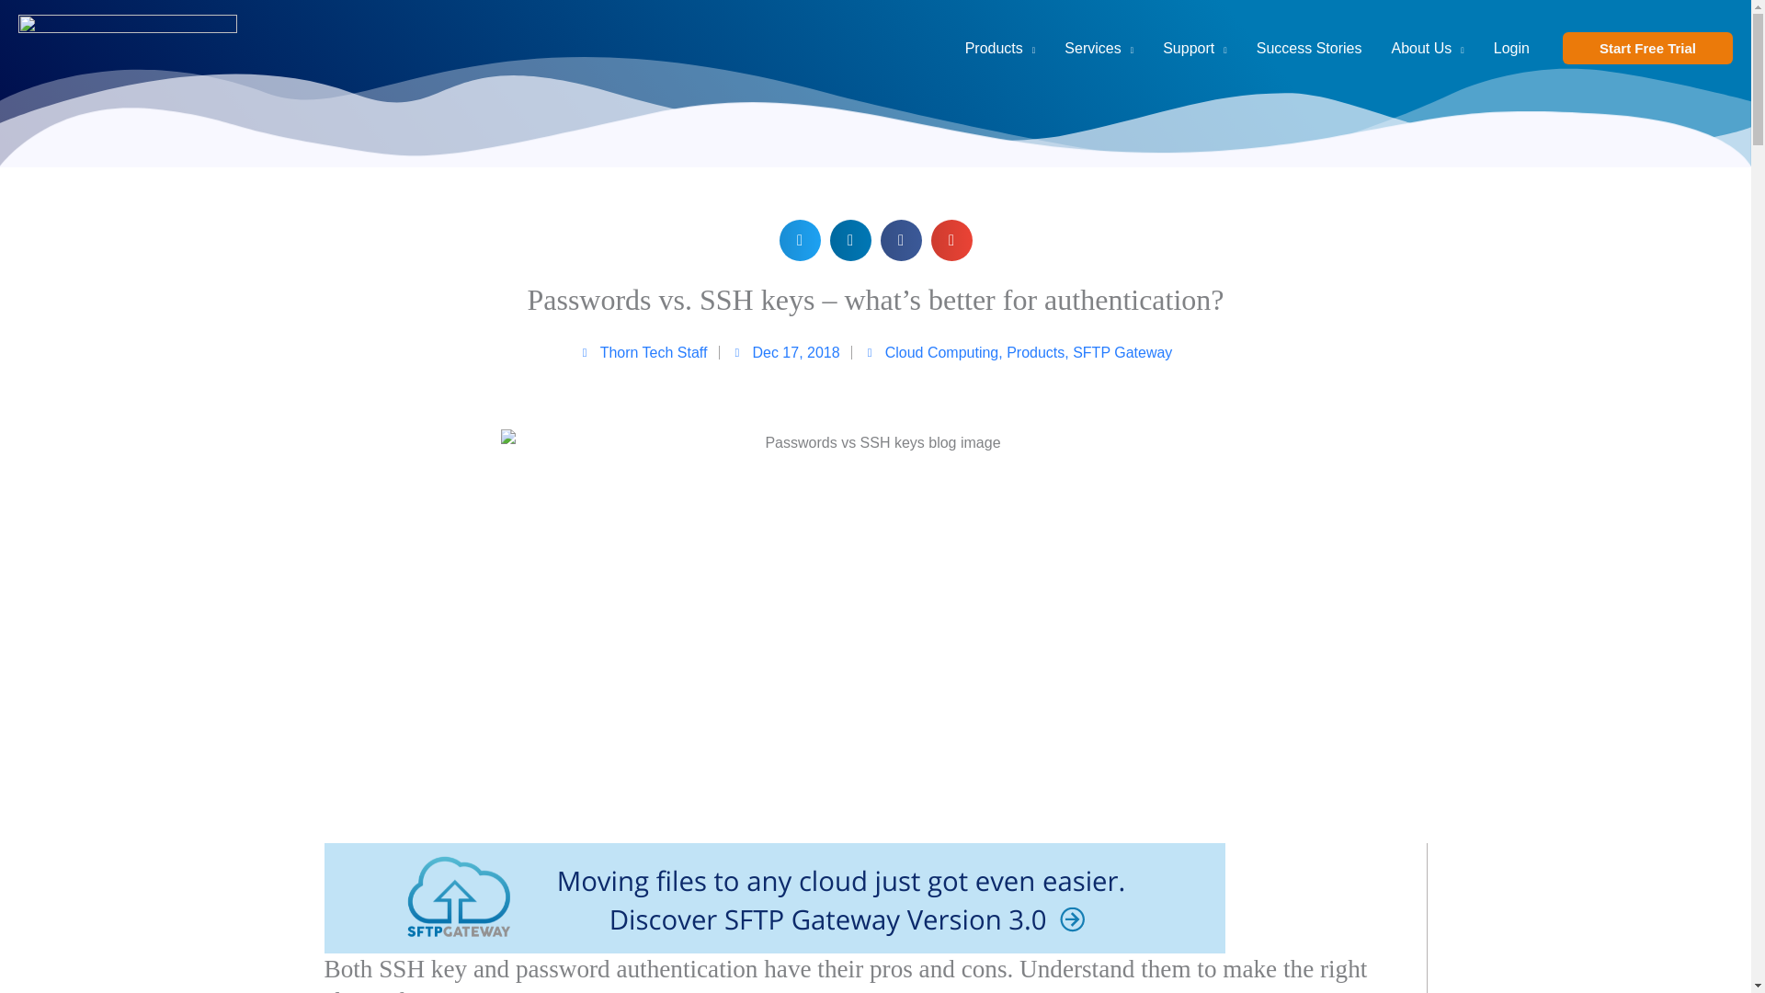 The width and height of the screenshot is (1765, 993). Describe the element at coordinates (1195, 48) in the screenshot. I see `Support` at that location.